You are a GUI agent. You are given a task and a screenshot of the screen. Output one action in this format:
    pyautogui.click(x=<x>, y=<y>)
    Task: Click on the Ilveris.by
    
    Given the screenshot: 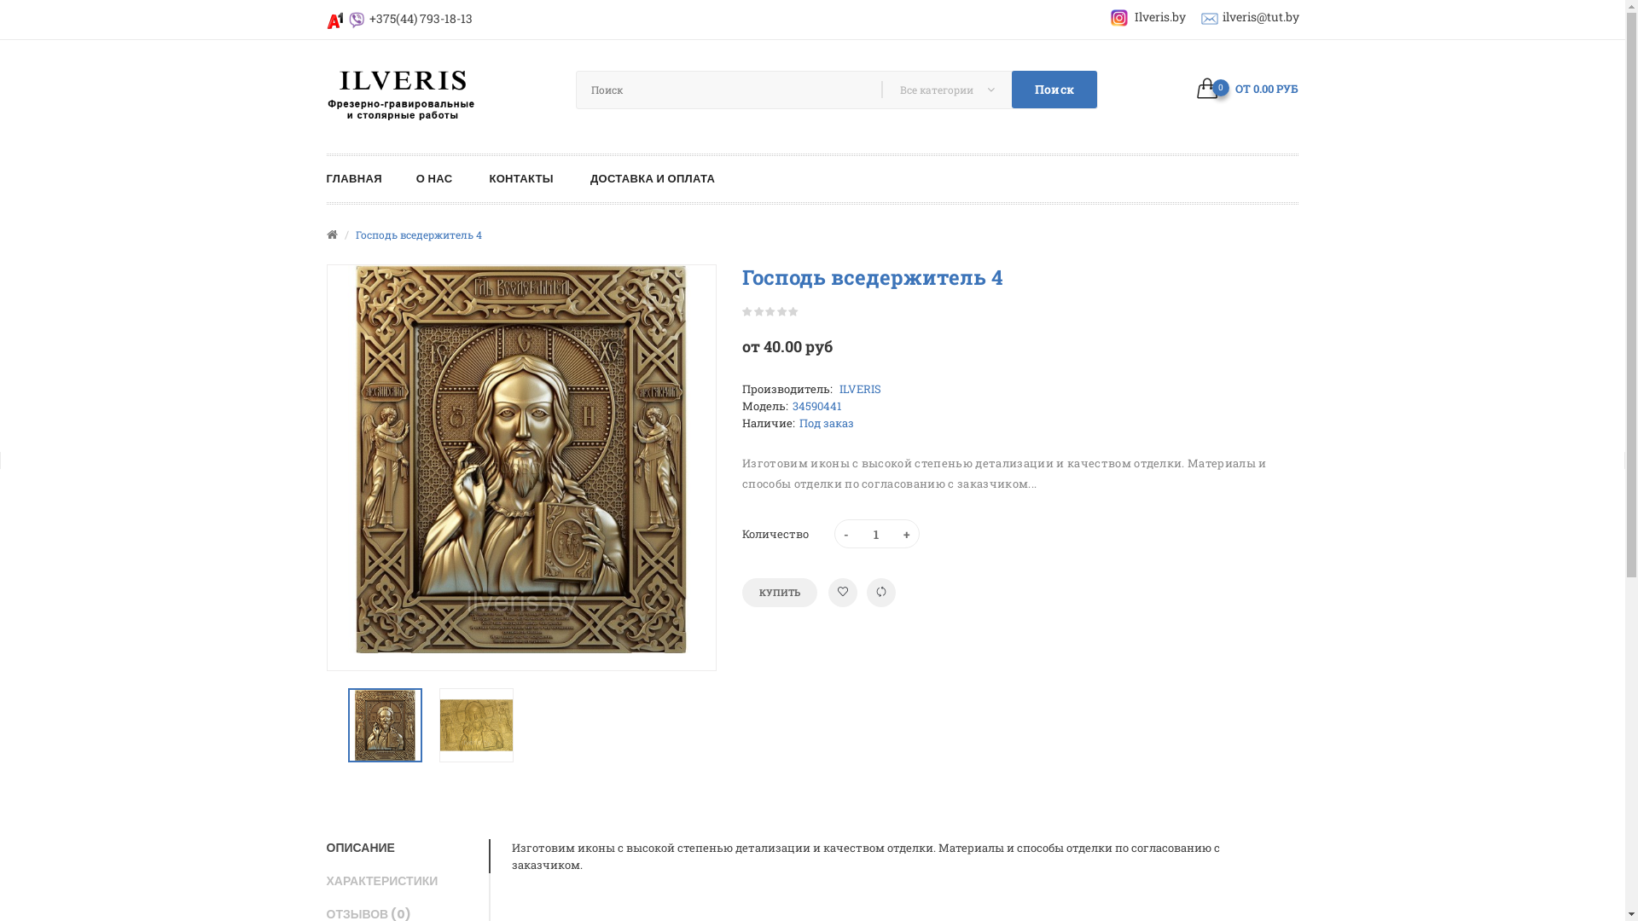 What is the action you would take?
    pyautogui.click(x=1148, y=17)
    